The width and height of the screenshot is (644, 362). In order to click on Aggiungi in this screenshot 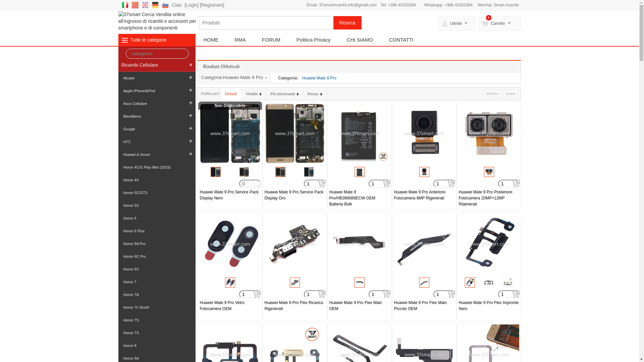, I will do `click(386, 294)`.